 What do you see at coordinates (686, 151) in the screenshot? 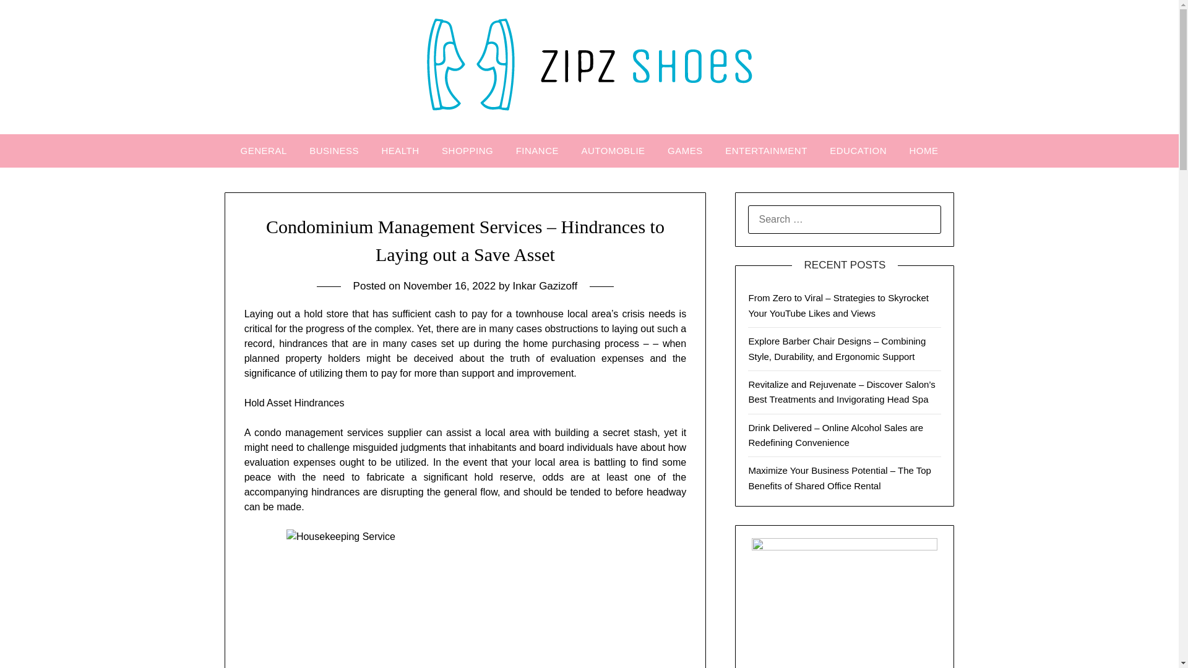
I see `GAMES` at bounding box center [686, 151].